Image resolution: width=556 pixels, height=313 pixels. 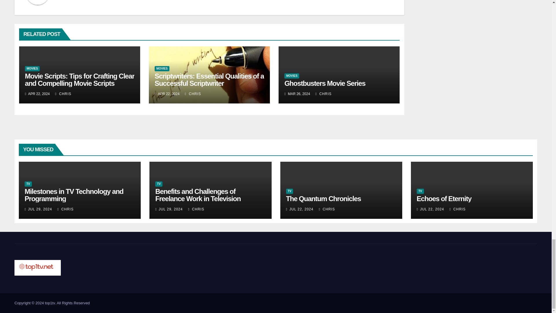 I want to click on CHRIS, so click(x=63, y=94).